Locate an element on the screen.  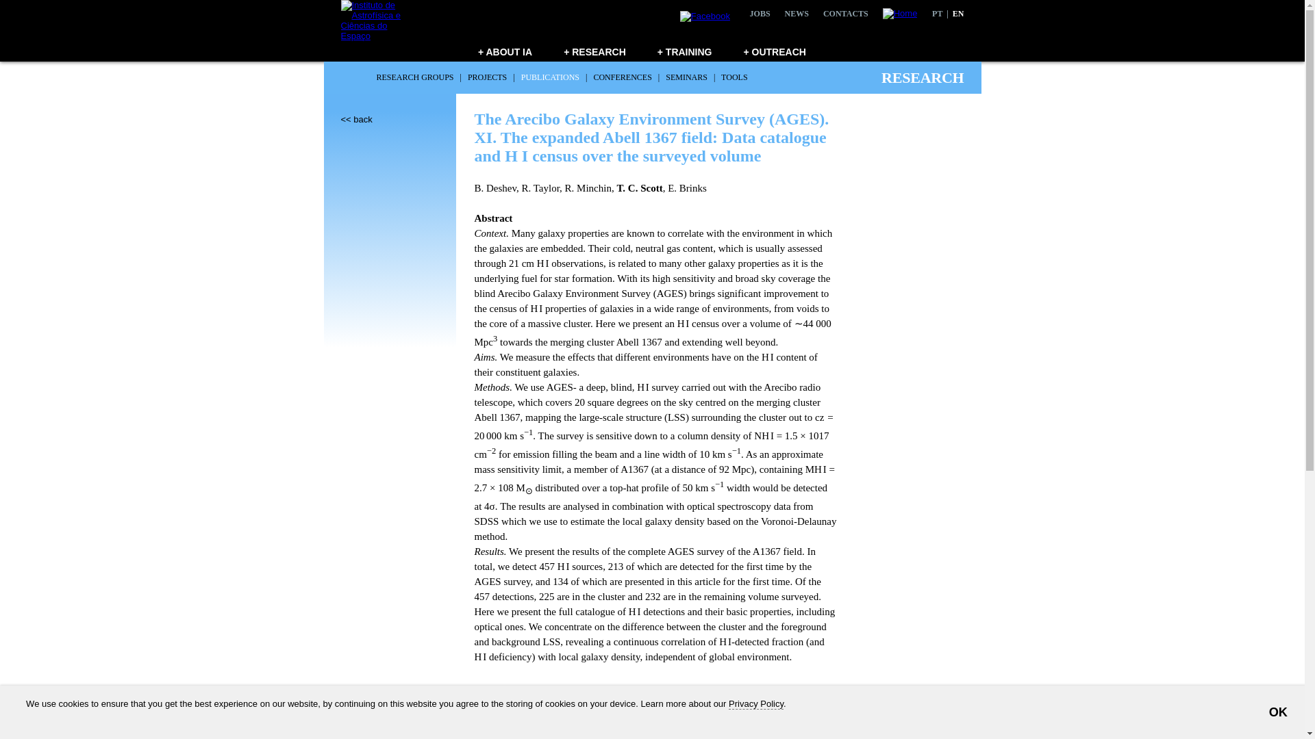
SEMINARS is located at coordinates (686, 77).